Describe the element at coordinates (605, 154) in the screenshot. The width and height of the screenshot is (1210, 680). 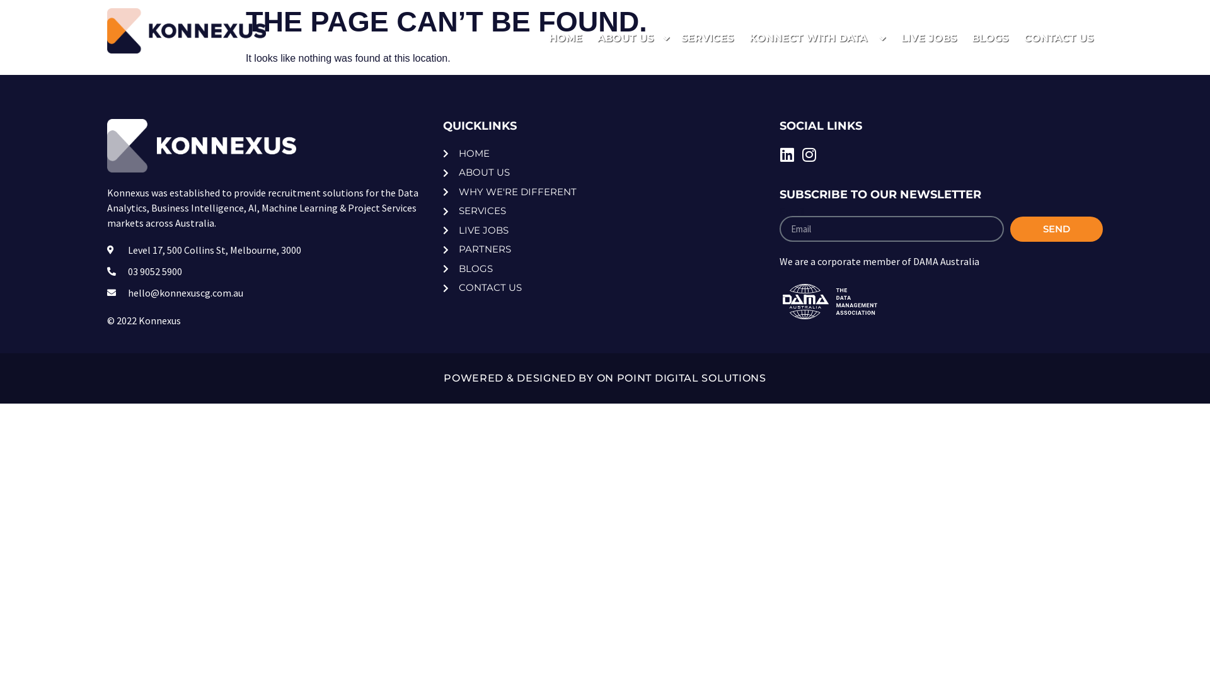
I see `HOME` at that location.